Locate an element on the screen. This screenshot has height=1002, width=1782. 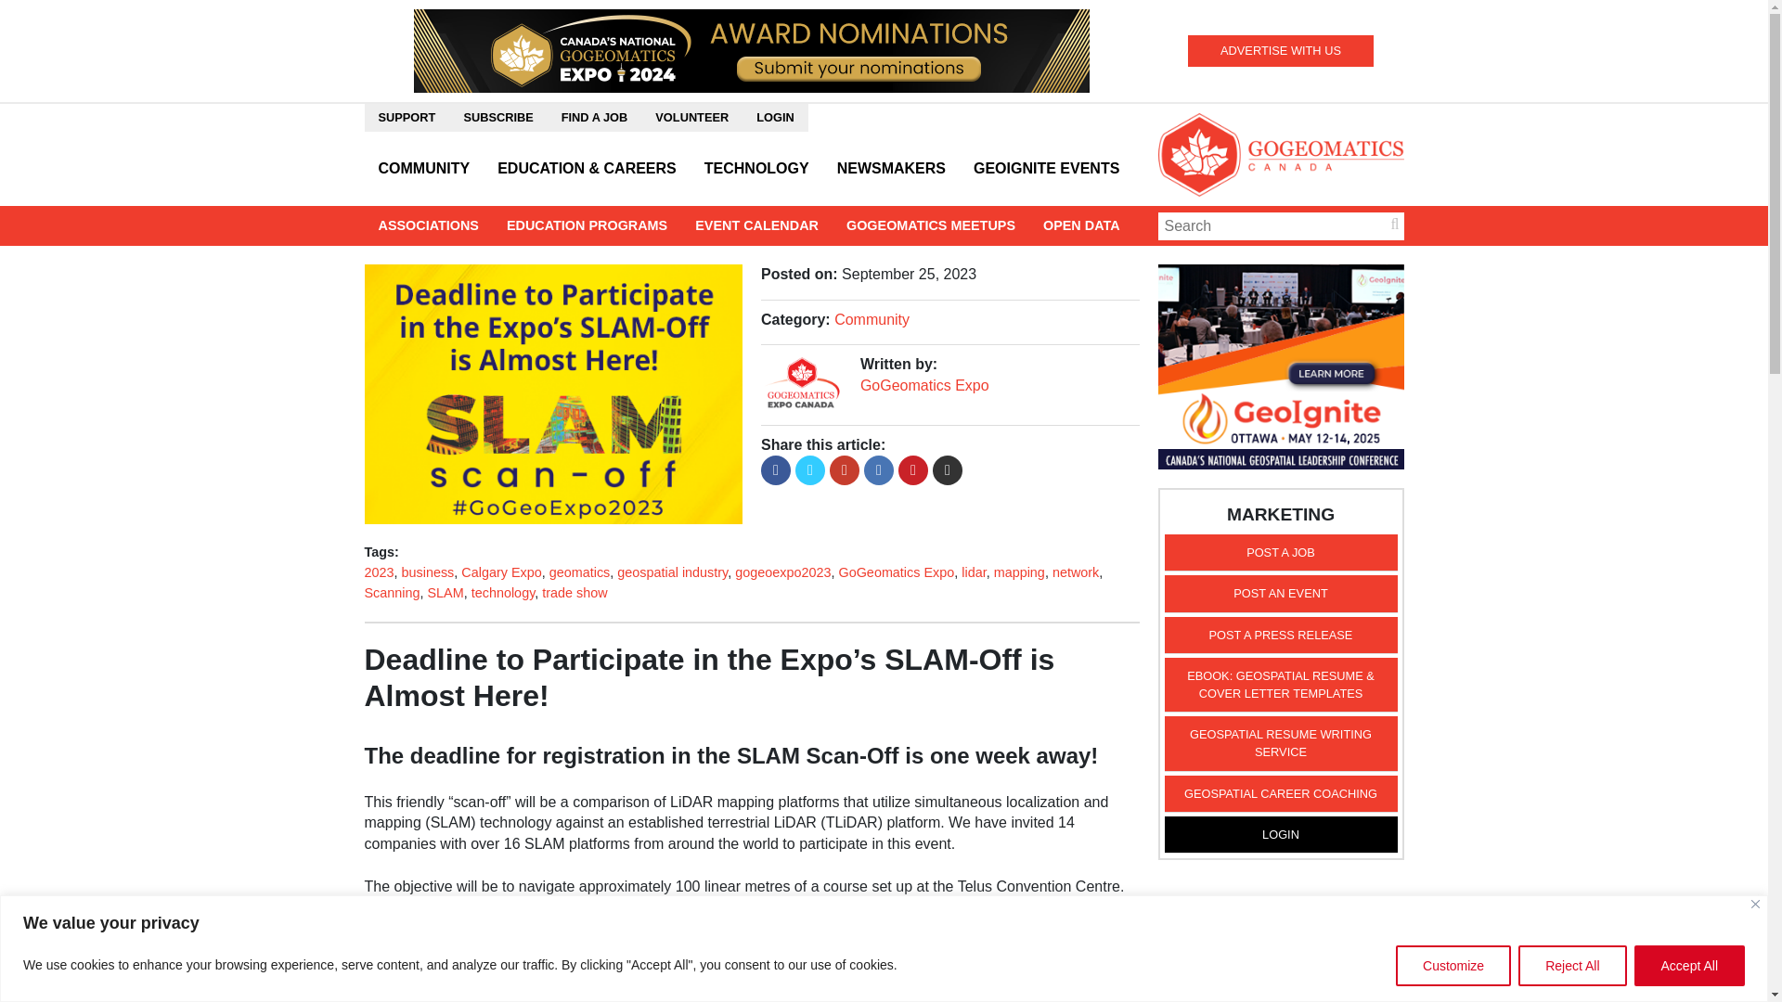
FIND A JOB is located at coordinates (594, 117).